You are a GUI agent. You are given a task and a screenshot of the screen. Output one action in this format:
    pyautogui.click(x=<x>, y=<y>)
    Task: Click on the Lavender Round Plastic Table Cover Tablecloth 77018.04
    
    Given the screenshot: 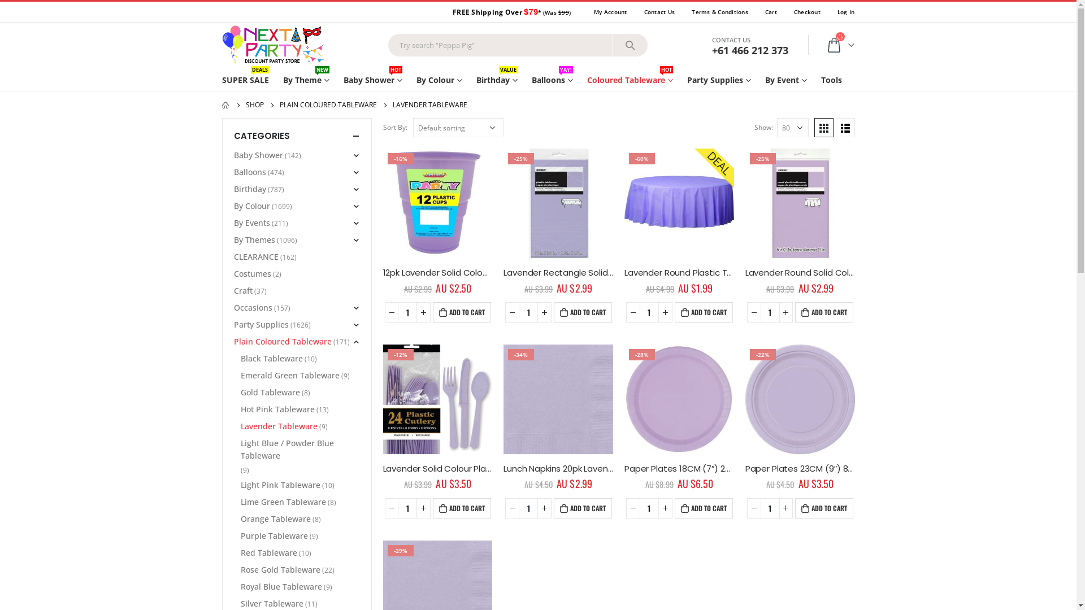 What is the action you would take?
    pyautogui.click(x=679, y=273)
    